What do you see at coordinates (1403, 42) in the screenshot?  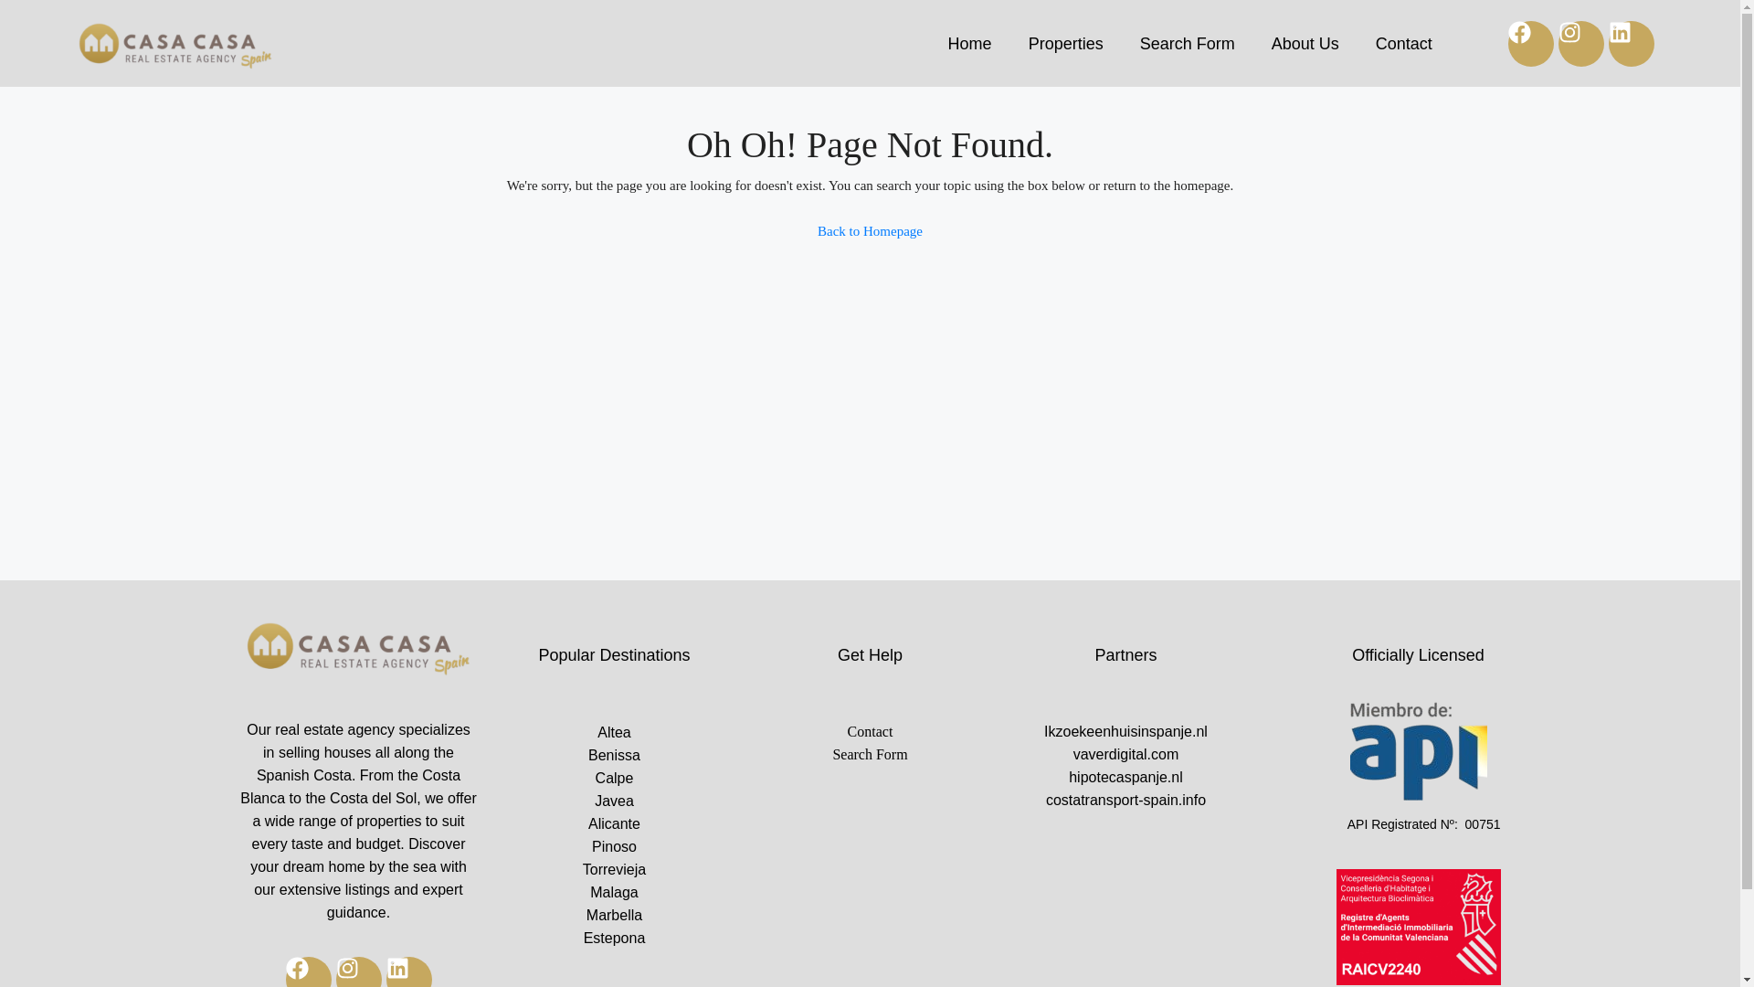 I see `Contact` at bounding box center [1403, 42].